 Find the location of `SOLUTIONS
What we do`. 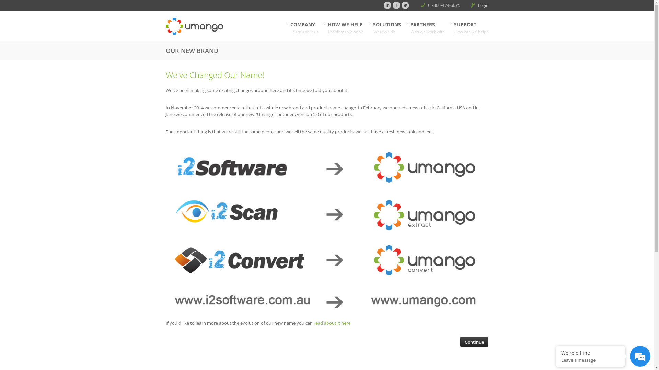

SOLUTIONS
What we do is located at coordinates (387, 32).